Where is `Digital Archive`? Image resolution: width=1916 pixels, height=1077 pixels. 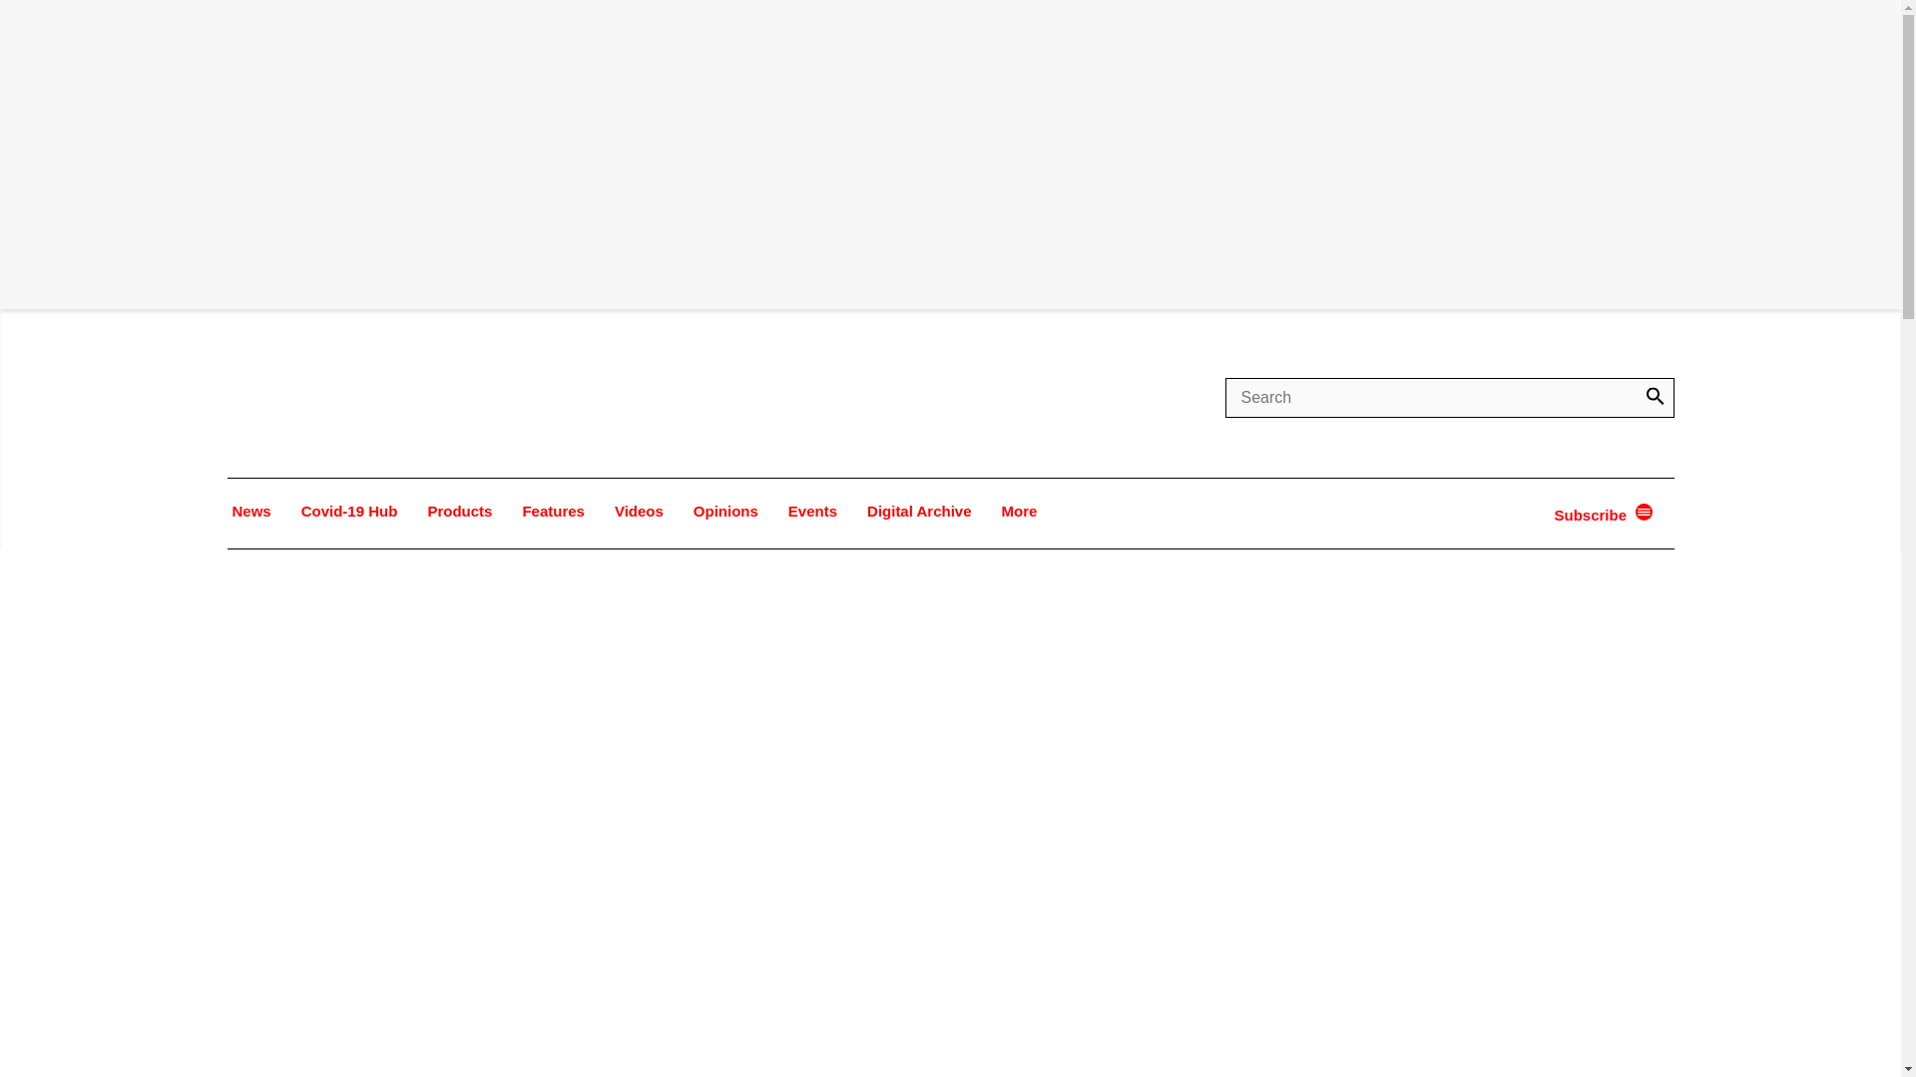 Digital Archive is located at coordinates (918, 511).